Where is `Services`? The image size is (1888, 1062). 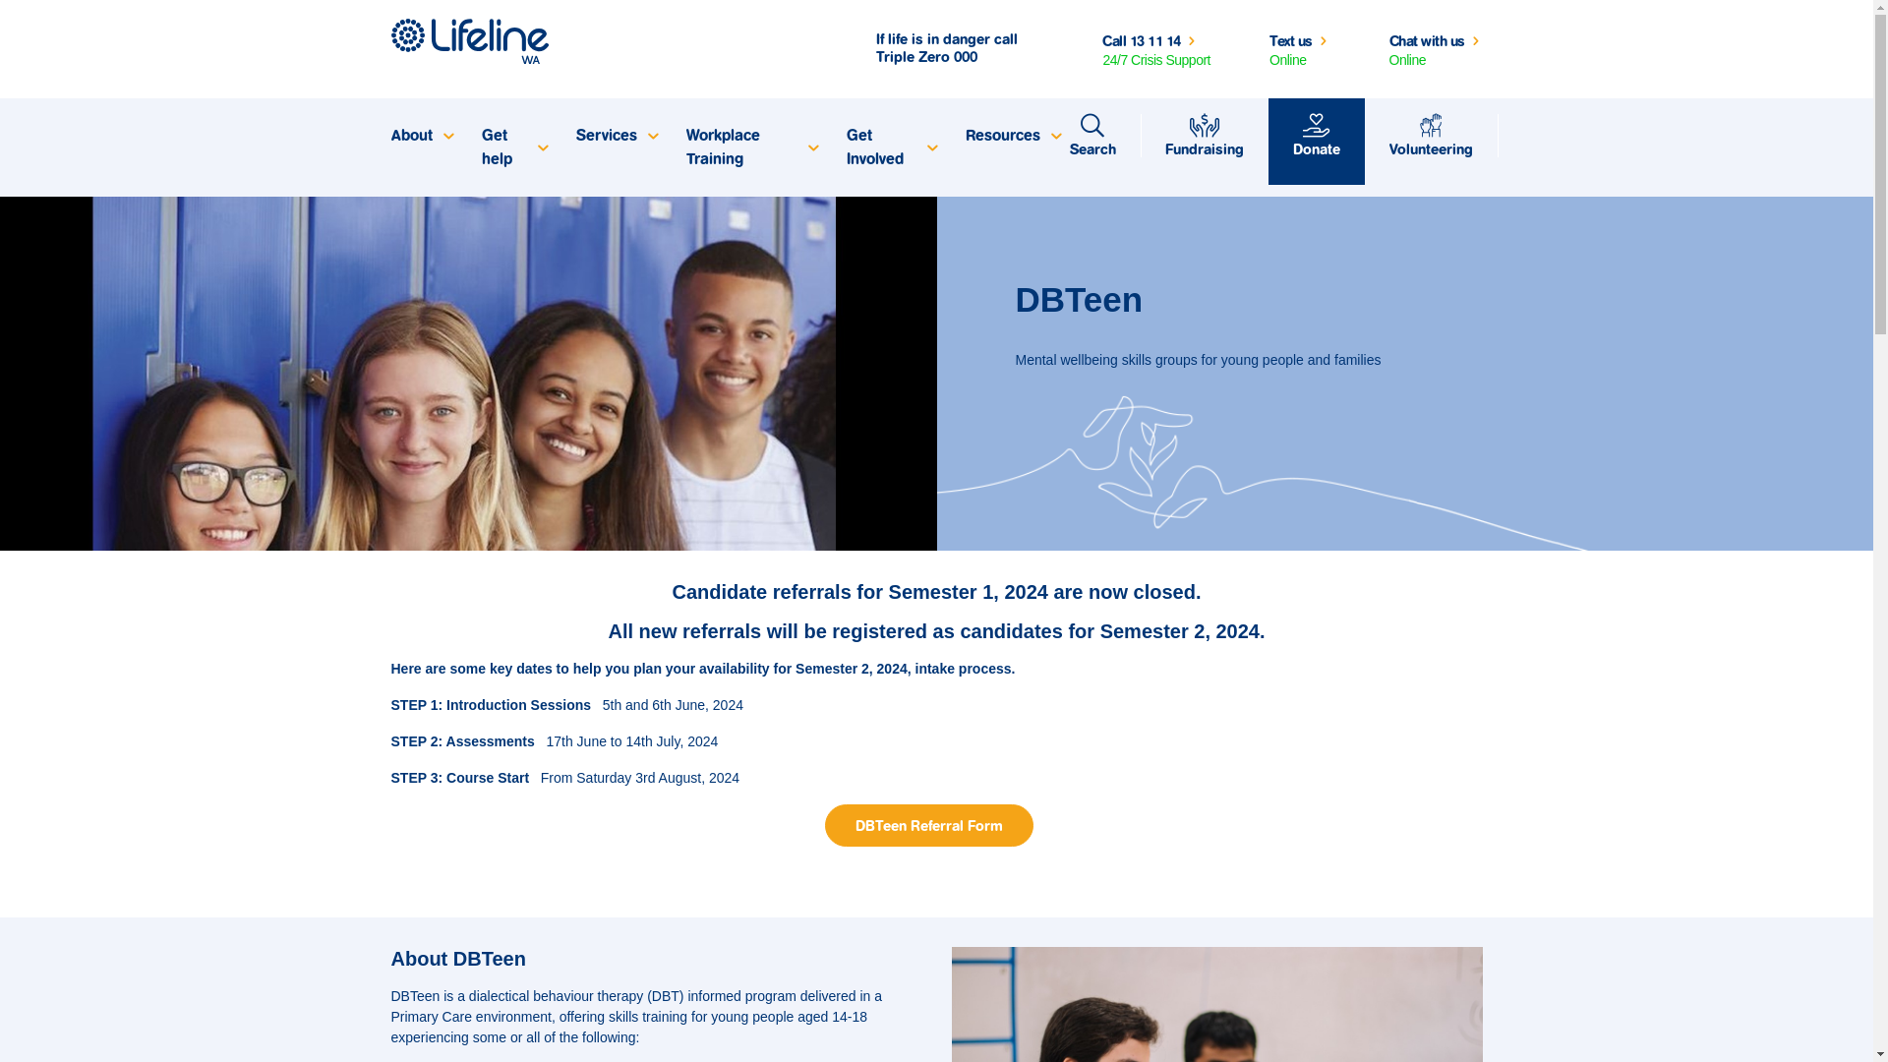 Services is located at coordinates (617, 136).